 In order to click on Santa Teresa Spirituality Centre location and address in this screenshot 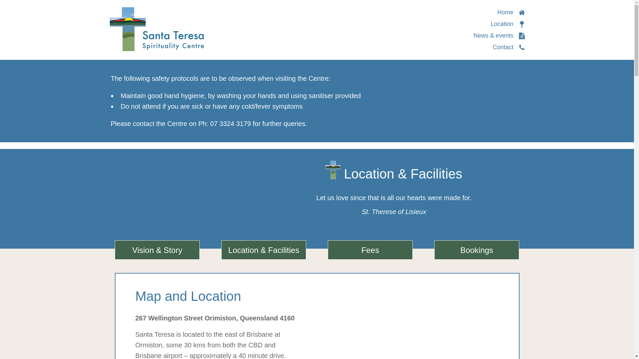, I will do `click(508, 24)`.